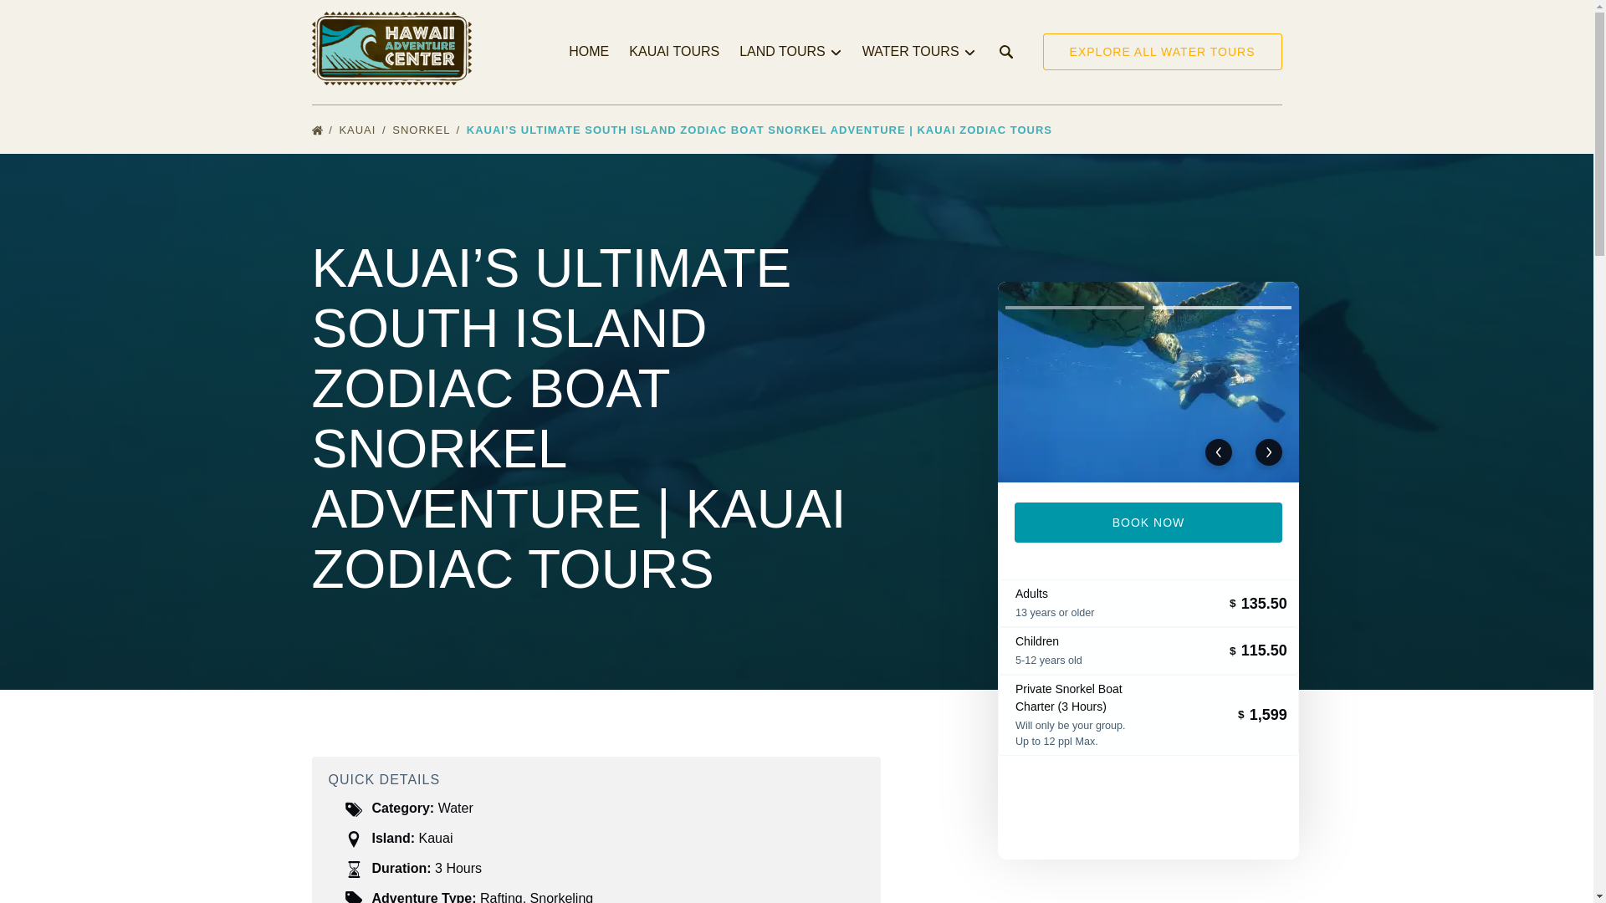  I want to click on Open Water Tours Menu, so click(921, 42).